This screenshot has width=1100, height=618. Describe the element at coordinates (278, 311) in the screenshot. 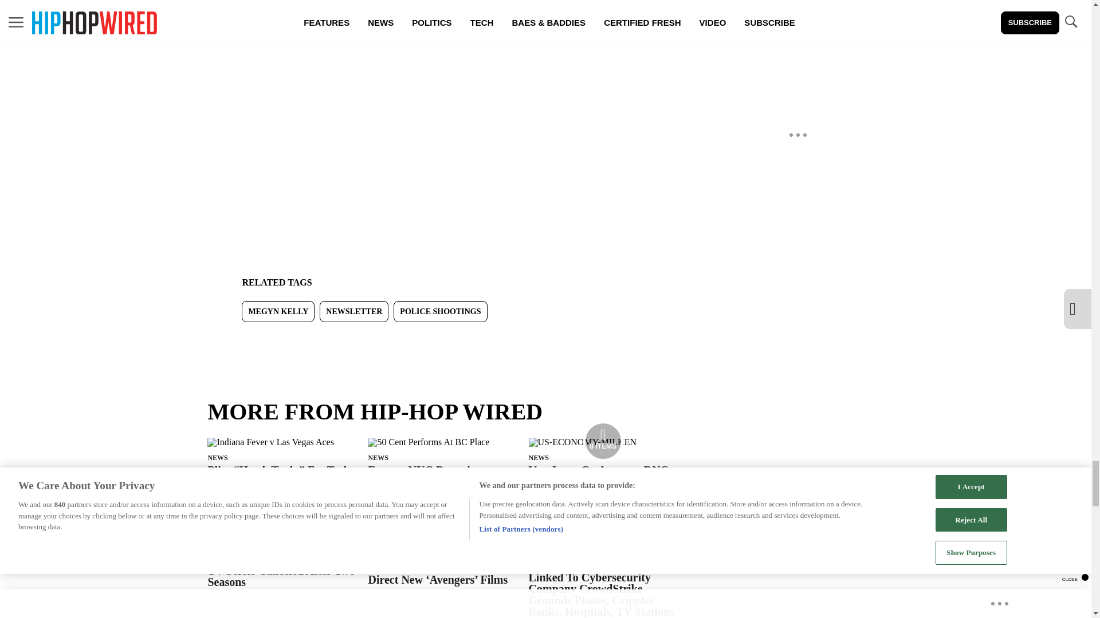

I see `MEGYN KELLY` at that location.